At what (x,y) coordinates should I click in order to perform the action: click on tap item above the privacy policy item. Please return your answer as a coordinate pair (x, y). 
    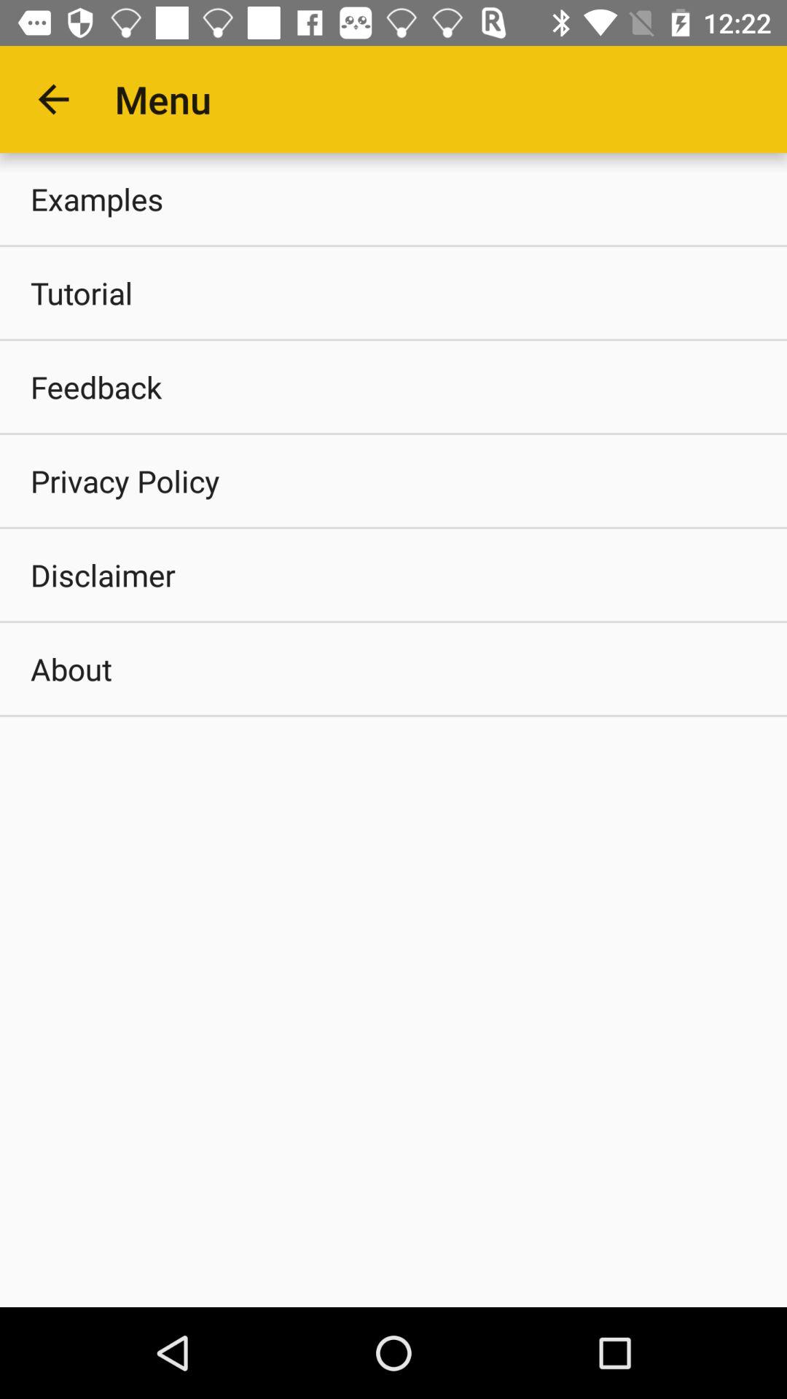
    Looking at the image, I should click on (393, 386).